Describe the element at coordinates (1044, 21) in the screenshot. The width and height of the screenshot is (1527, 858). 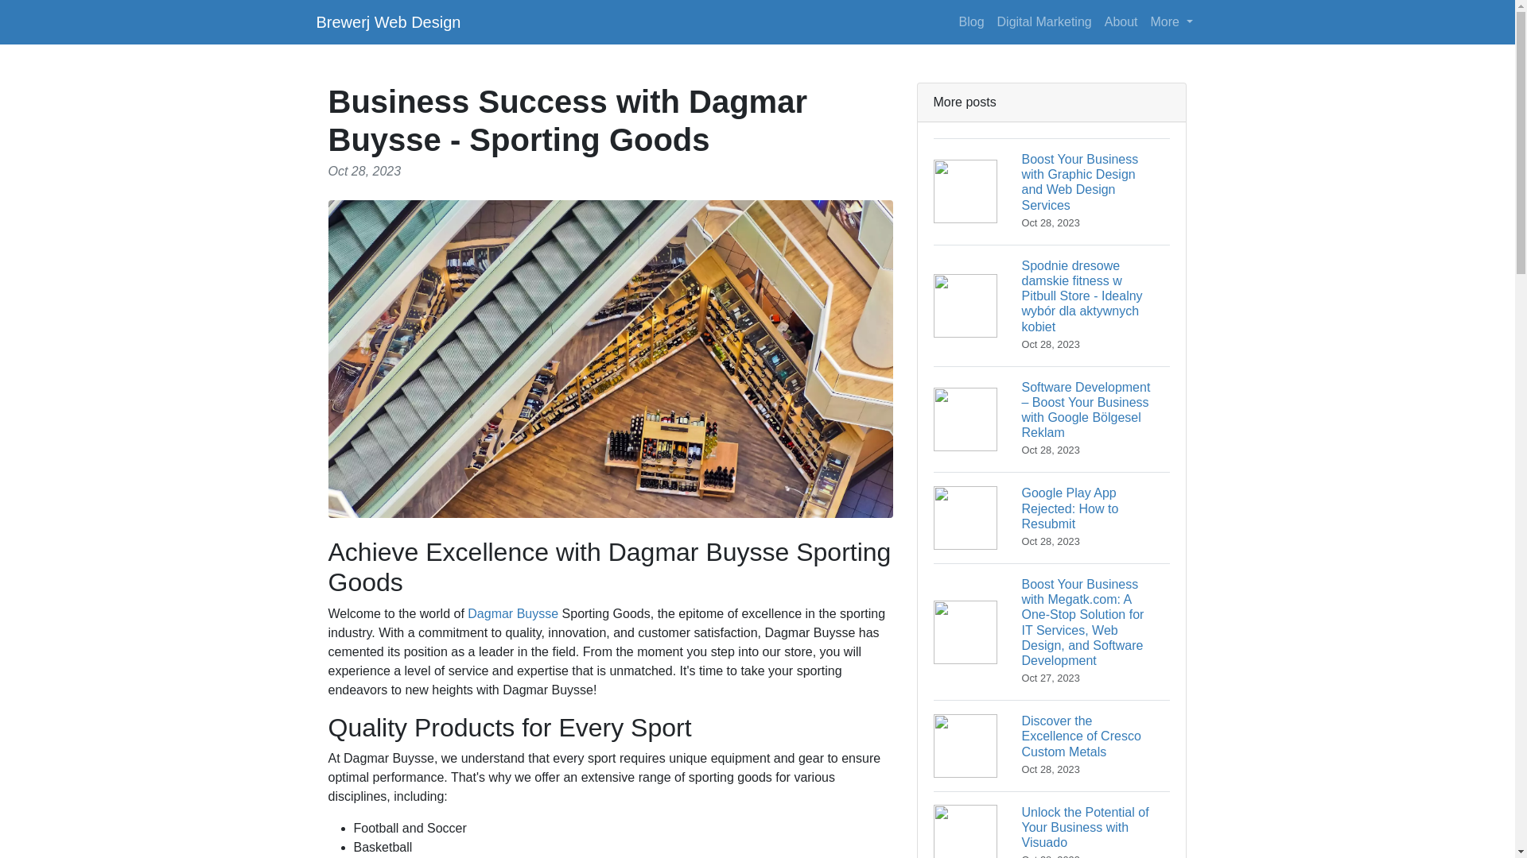
I see `Brewerj Web Design` at that location.